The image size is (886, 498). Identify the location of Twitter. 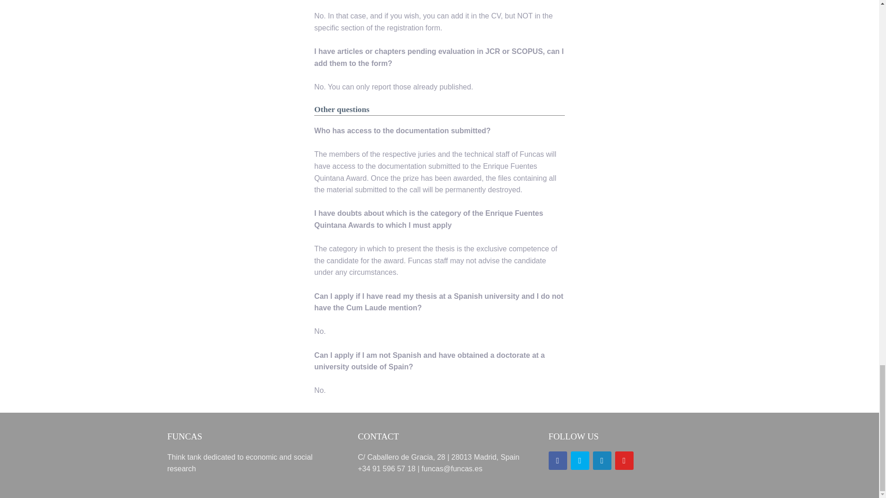
(580, 460).